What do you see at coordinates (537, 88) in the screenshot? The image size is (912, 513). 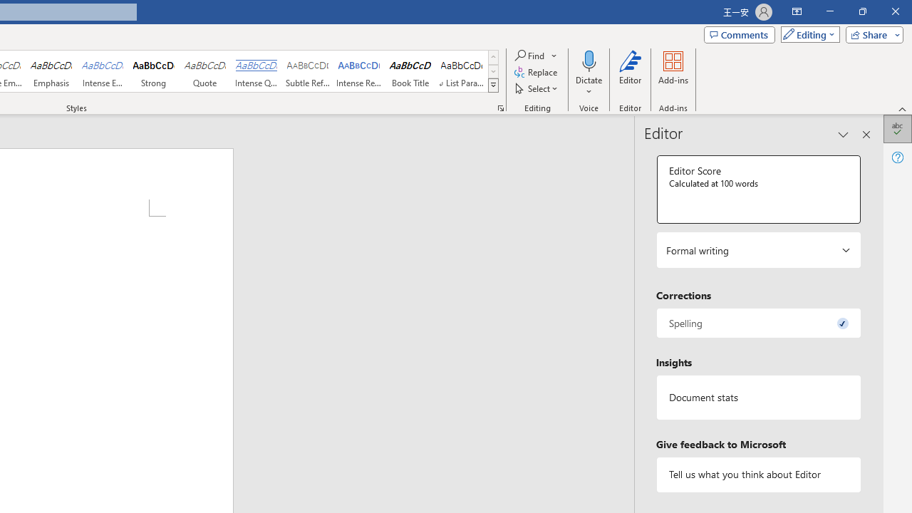 I see `Select` at bounding box center [537, 88].